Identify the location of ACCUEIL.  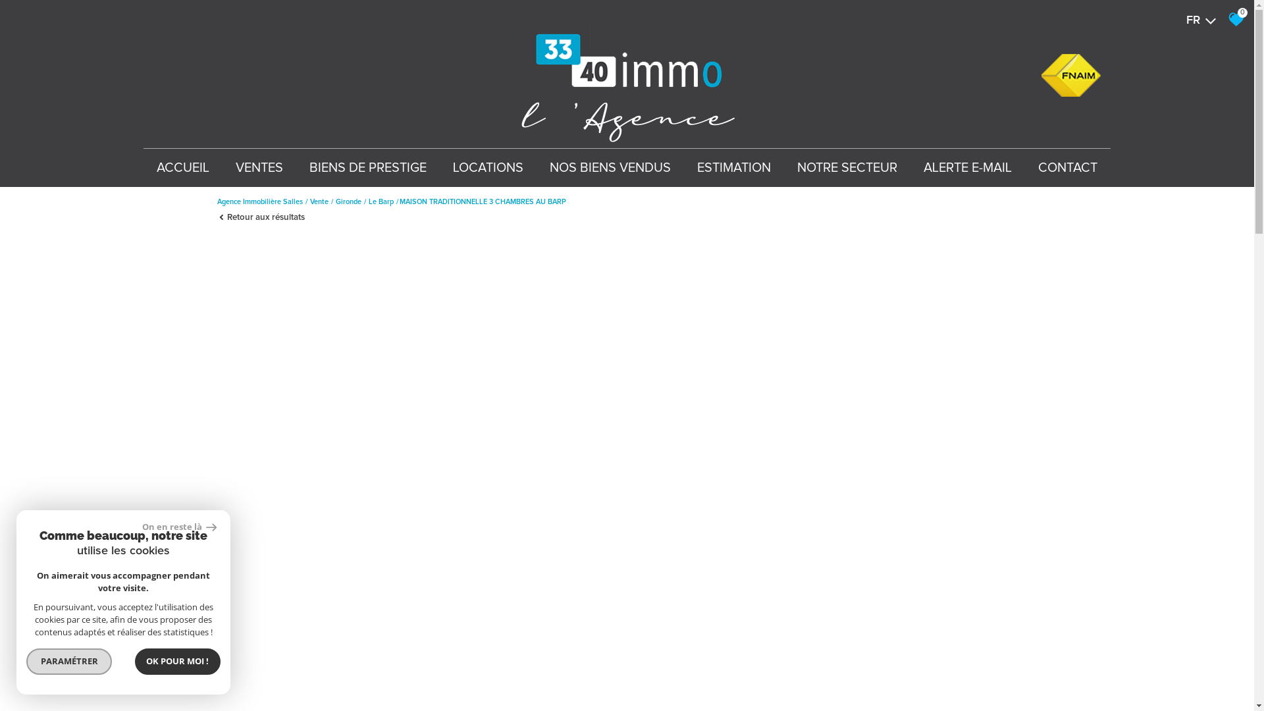
(183, 168).